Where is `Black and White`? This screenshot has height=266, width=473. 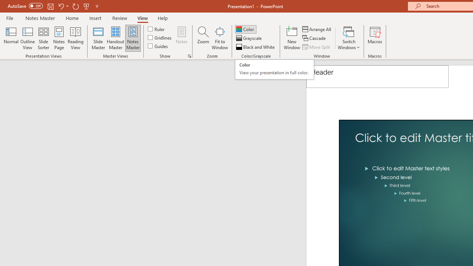 Black and White is located at coordinates (157, 29).